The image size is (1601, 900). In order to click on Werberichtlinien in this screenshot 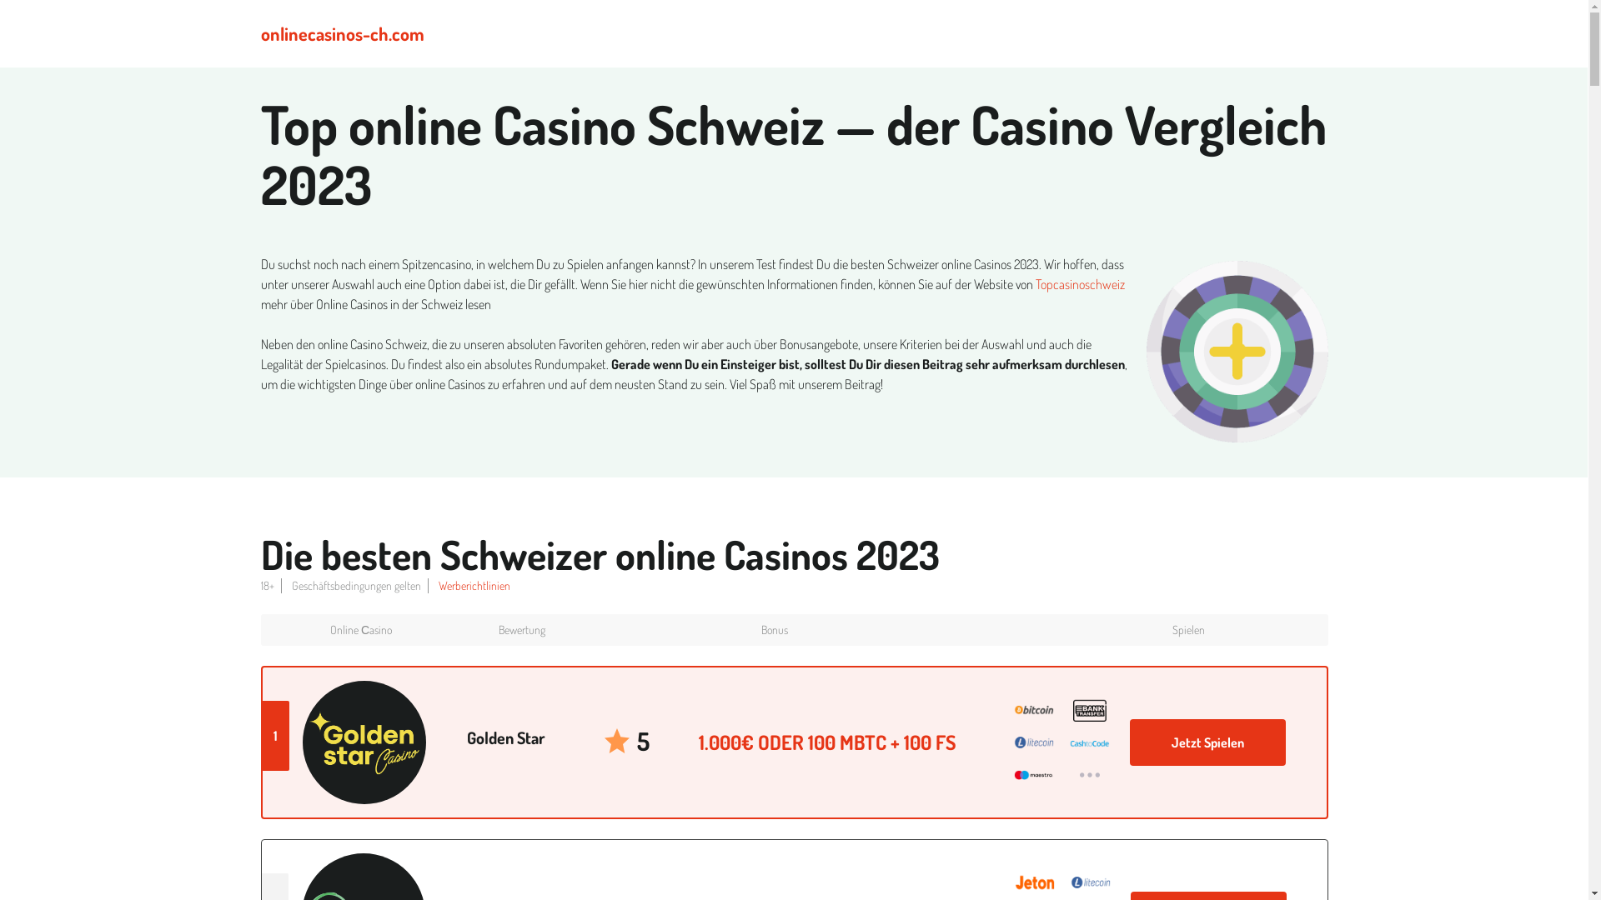, I will do `click(474, 586)`.